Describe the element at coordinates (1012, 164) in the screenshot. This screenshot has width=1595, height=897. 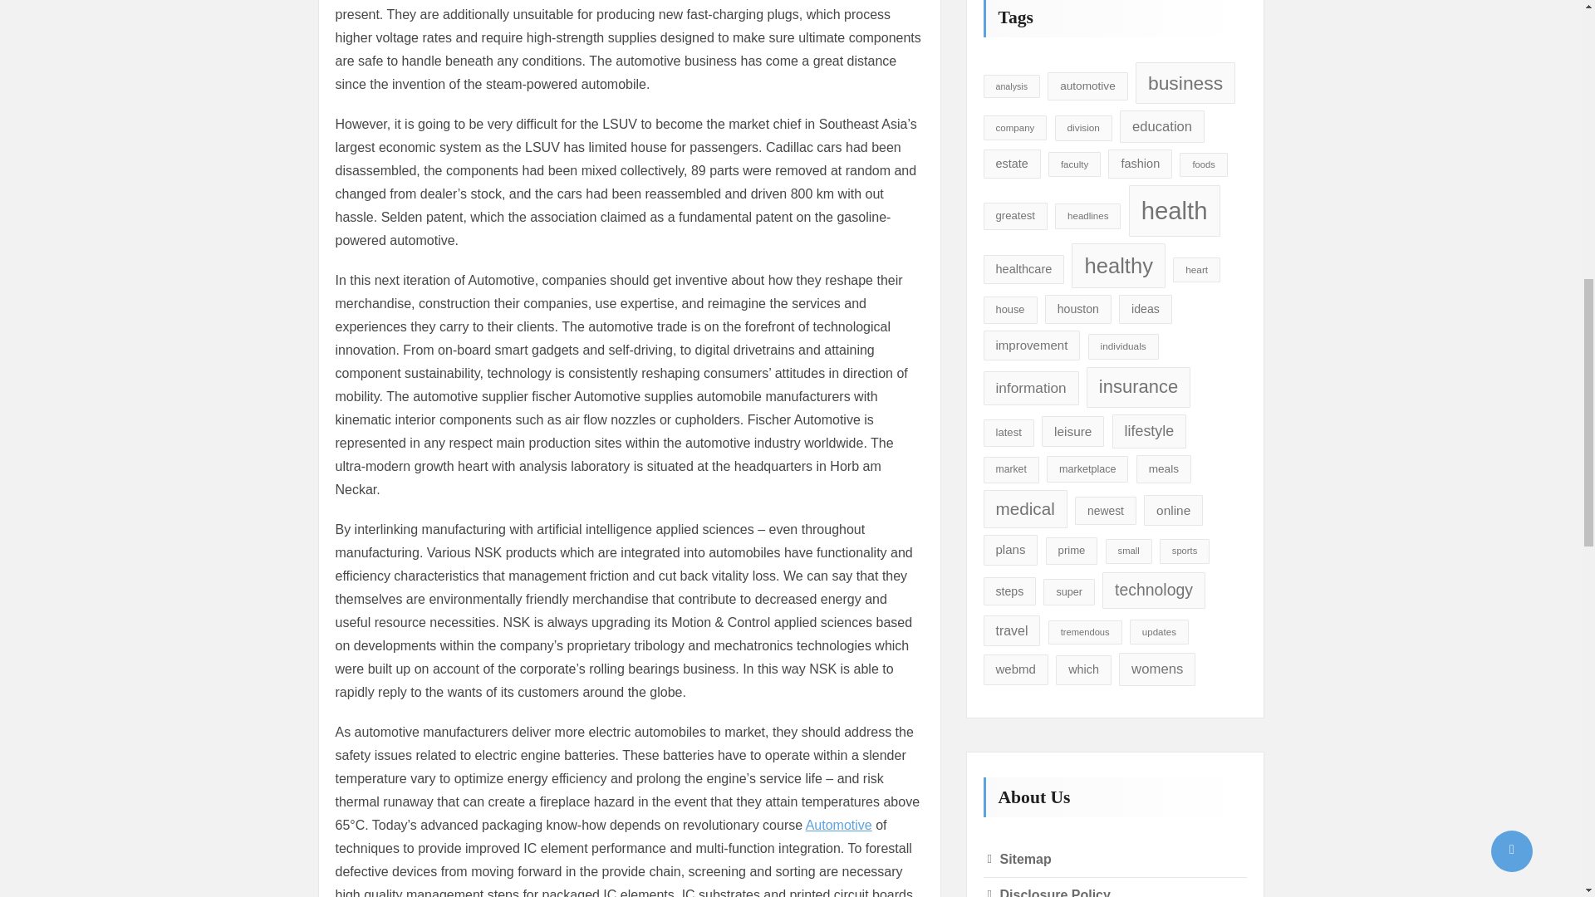
I see `estate` at that location.